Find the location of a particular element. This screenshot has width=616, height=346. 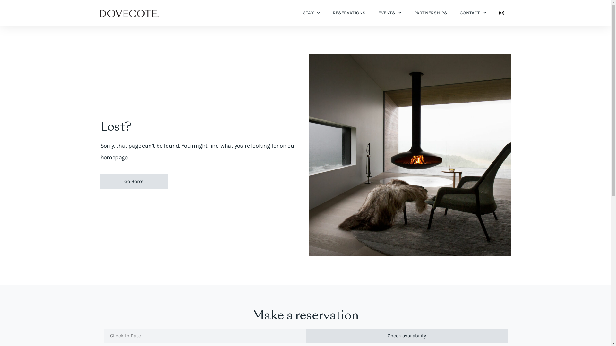

  is located at coordinates (504, 13).